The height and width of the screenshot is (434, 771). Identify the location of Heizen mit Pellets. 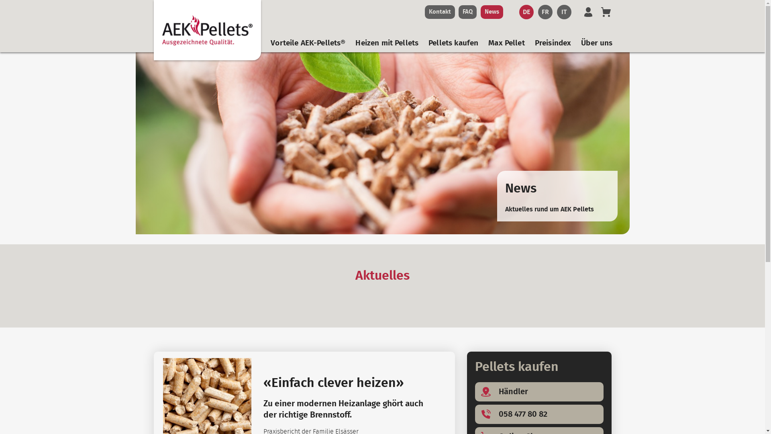
(387, 44).